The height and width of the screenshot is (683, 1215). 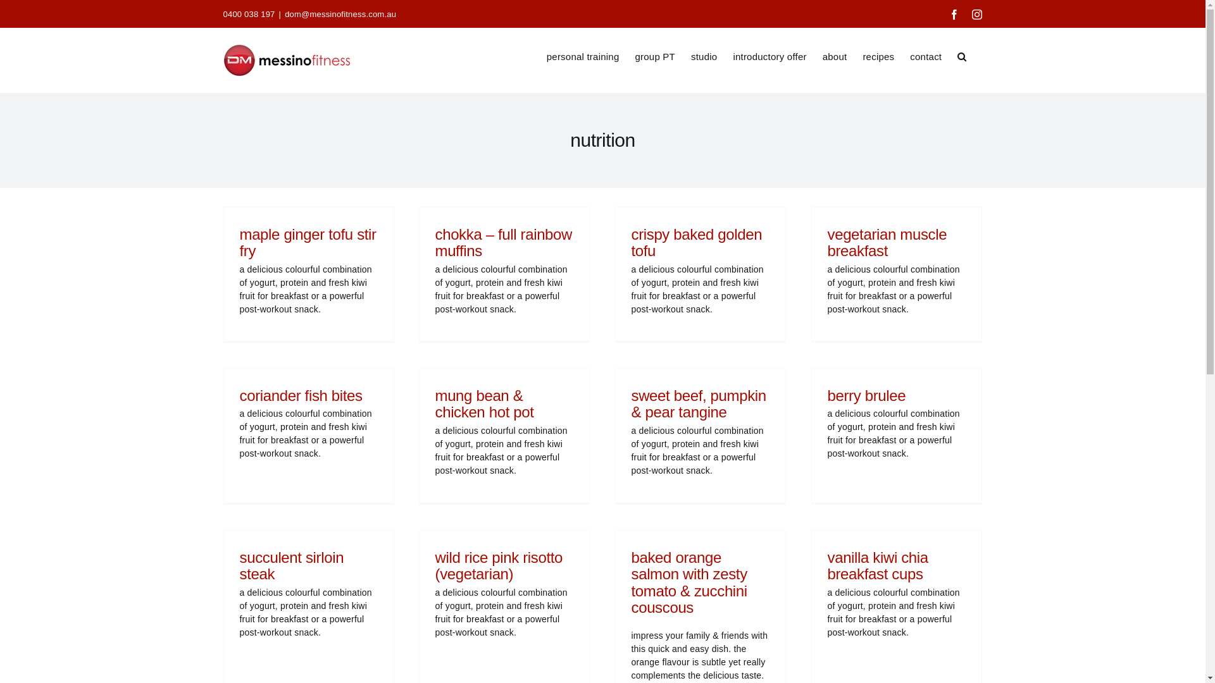 I want to click on Facebook, so click(x=954, y=15).